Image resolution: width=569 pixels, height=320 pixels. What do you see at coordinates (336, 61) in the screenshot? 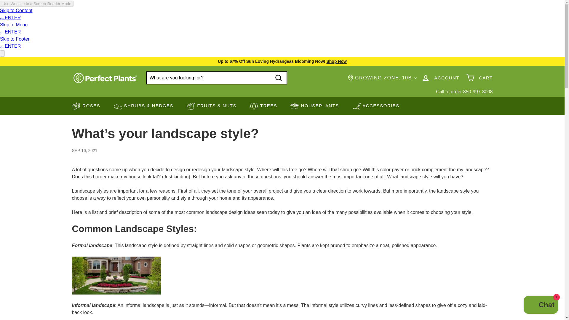
I see `Hydrangea Shrubs for Sale Online` at bounding box center [336, 61].